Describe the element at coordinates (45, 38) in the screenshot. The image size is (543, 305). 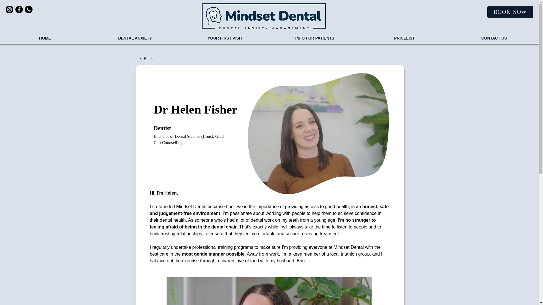
I see `HOME` at that location.